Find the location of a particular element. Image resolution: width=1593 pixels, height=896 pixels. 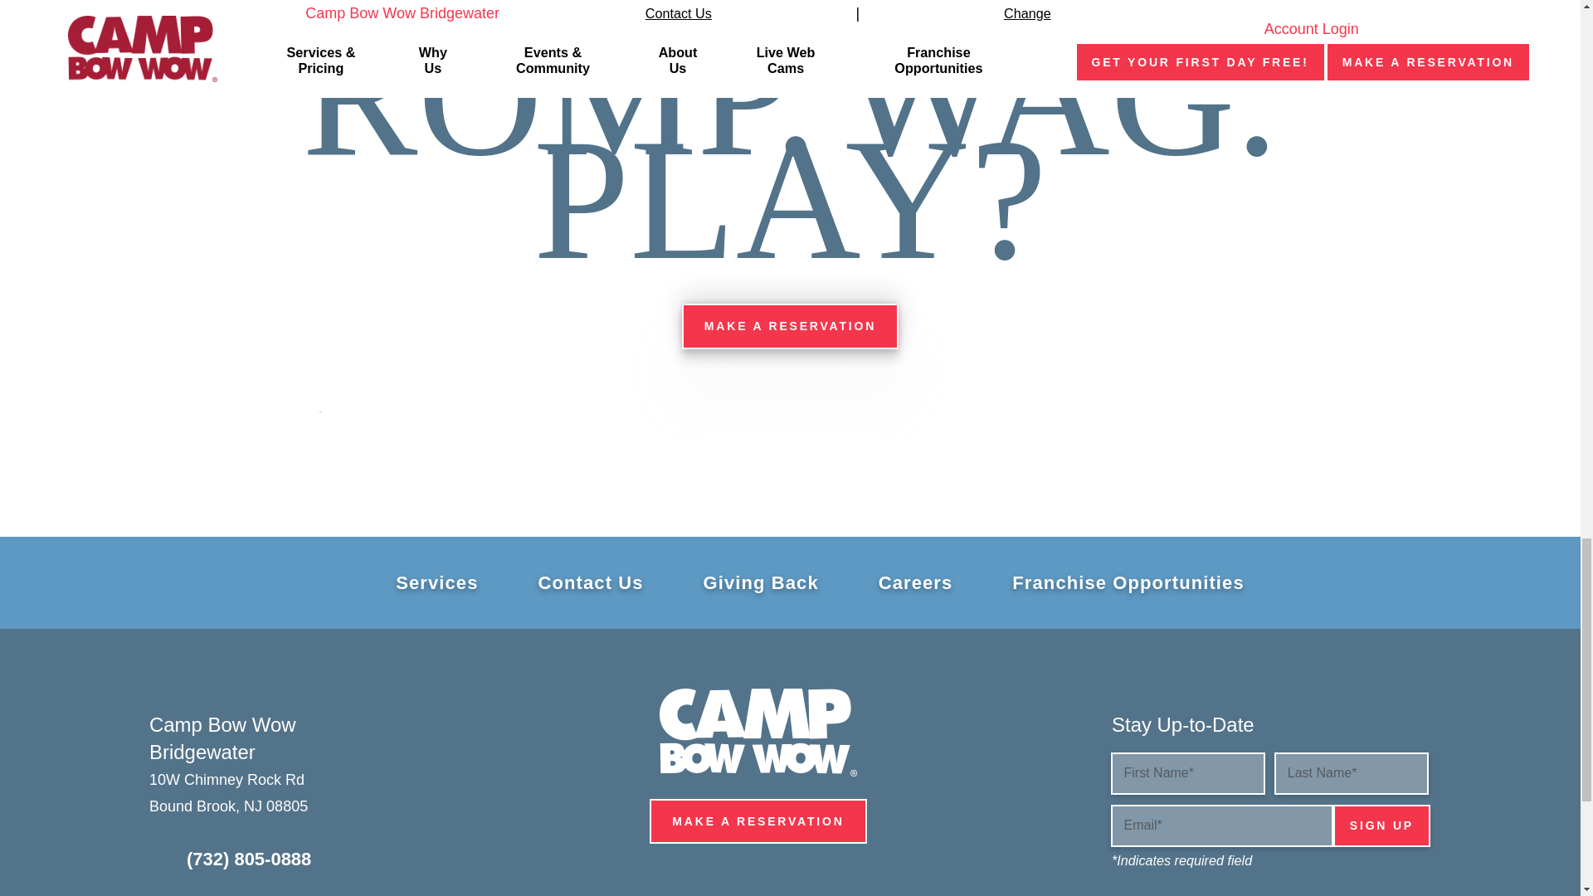

Click here to make a reservation. is located at coordinates (790, 326).